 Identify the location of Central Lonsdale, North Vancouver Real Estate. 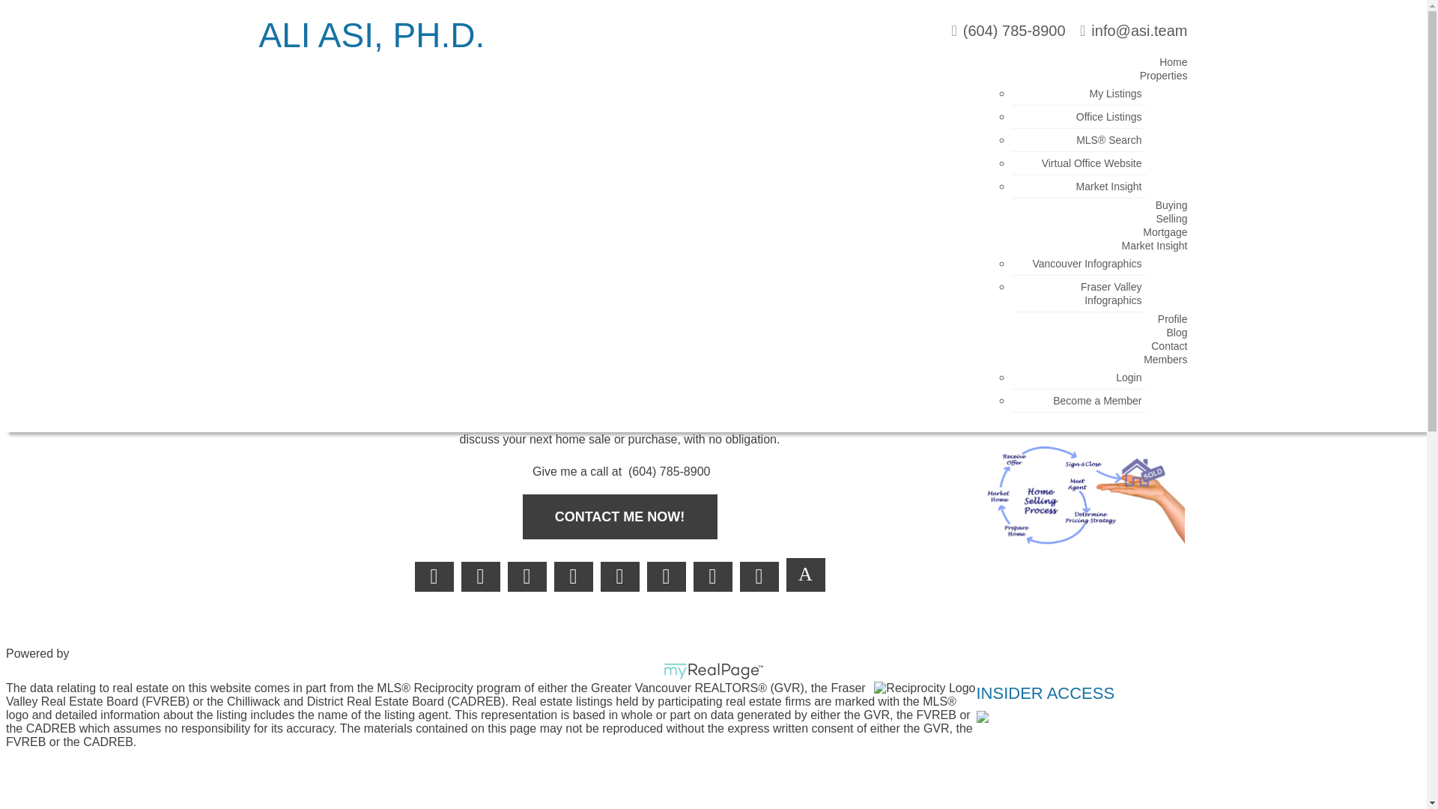
(428, 299).